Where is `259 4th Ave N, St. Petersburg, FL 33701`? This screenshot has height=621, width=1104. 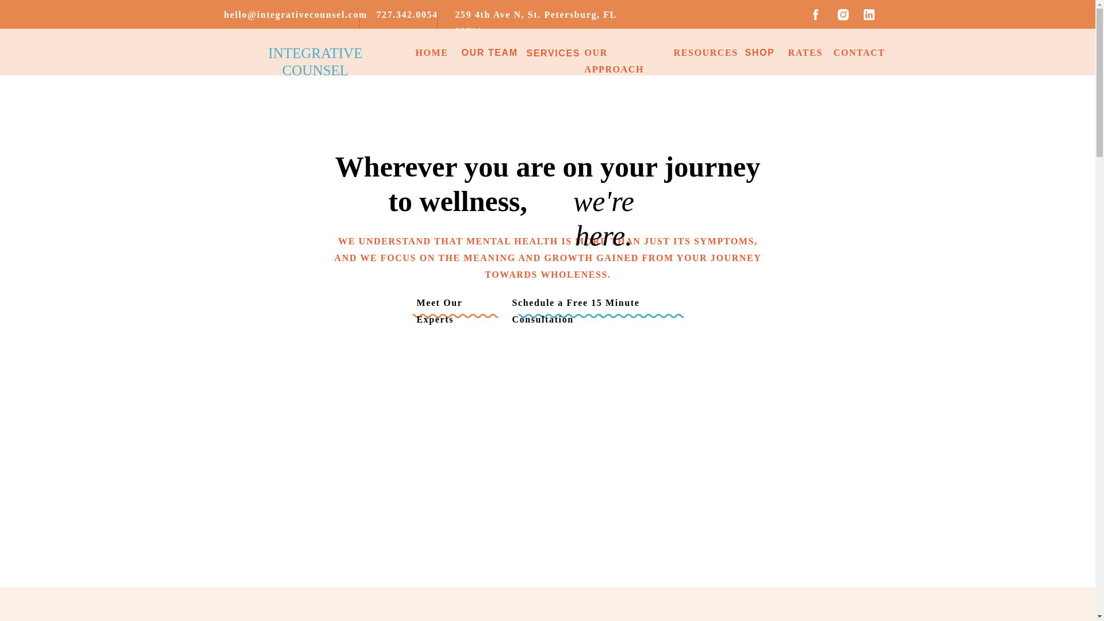
259 4th Ave N, St. Petersburg, FL 33701 is located at coordinates (543, 14).